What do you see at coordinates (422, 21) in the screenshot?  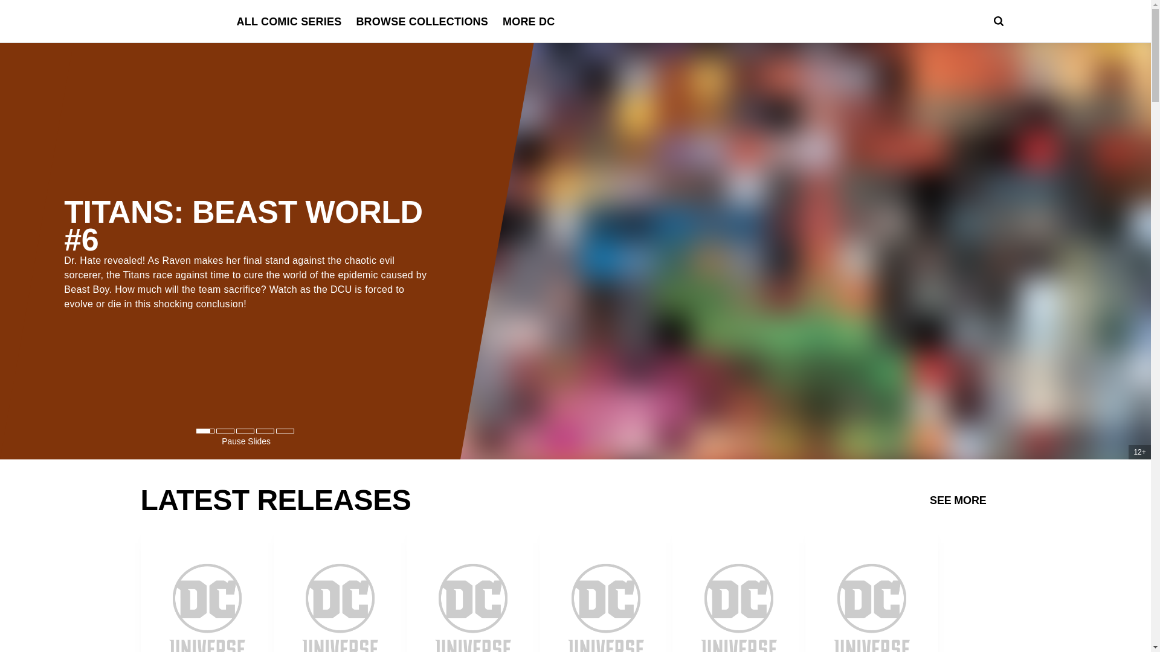 I see `BROWSE COLLECTIONS` at bounding box center [422, 21].